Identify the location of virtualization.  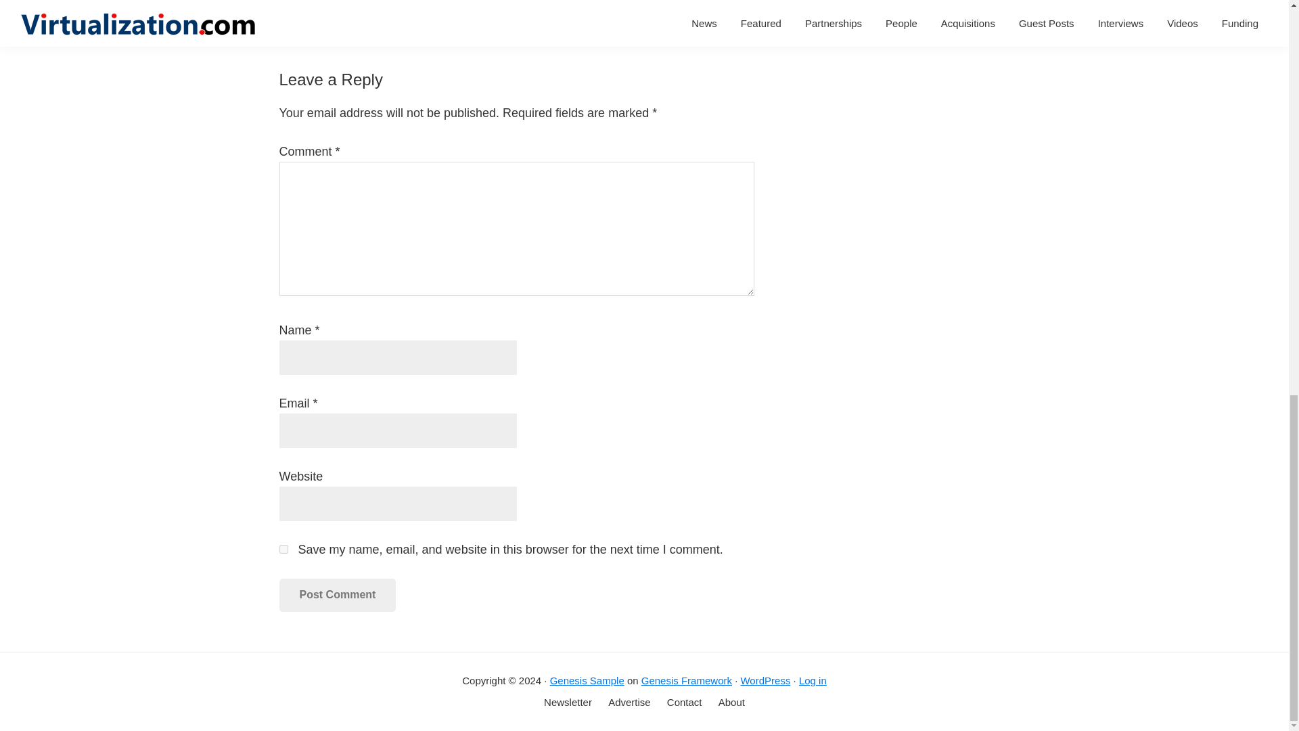
(491, 4).